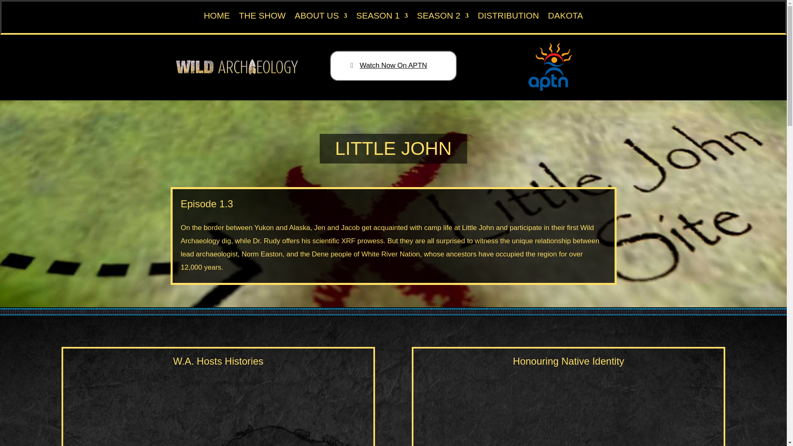 Image resolution: width=793 pixels, height=446 pixels. Describe the element at coordinates (262, 17) in the screenshot. I see `THE SHOW` at that location.